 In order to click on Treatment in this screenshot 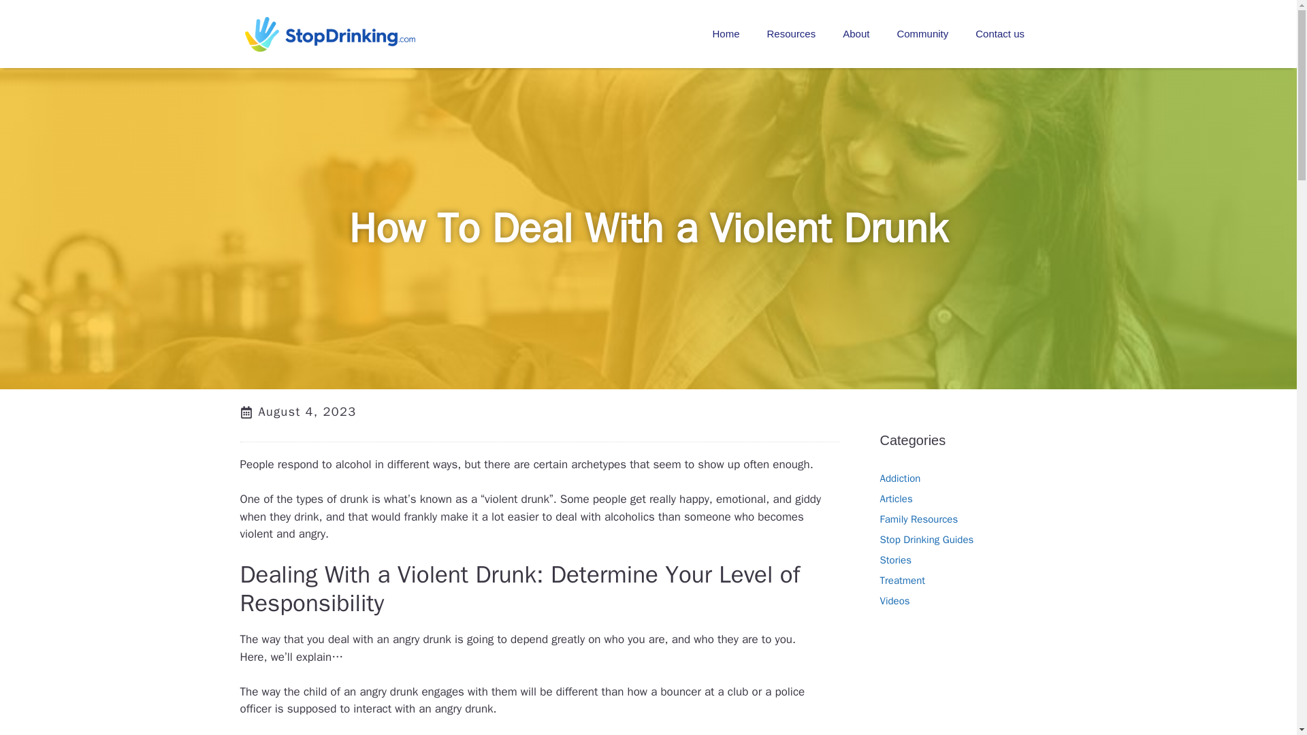, I will do `click(903, 580)`.